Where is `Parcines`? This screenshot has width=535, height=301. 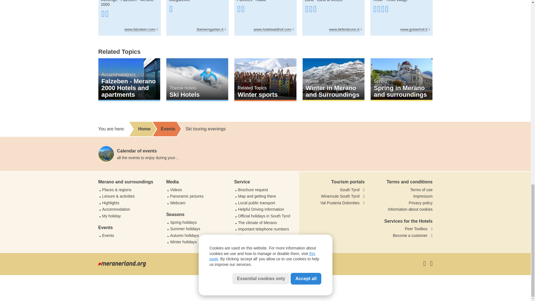 Parcines is located at coordinates (244, 1).